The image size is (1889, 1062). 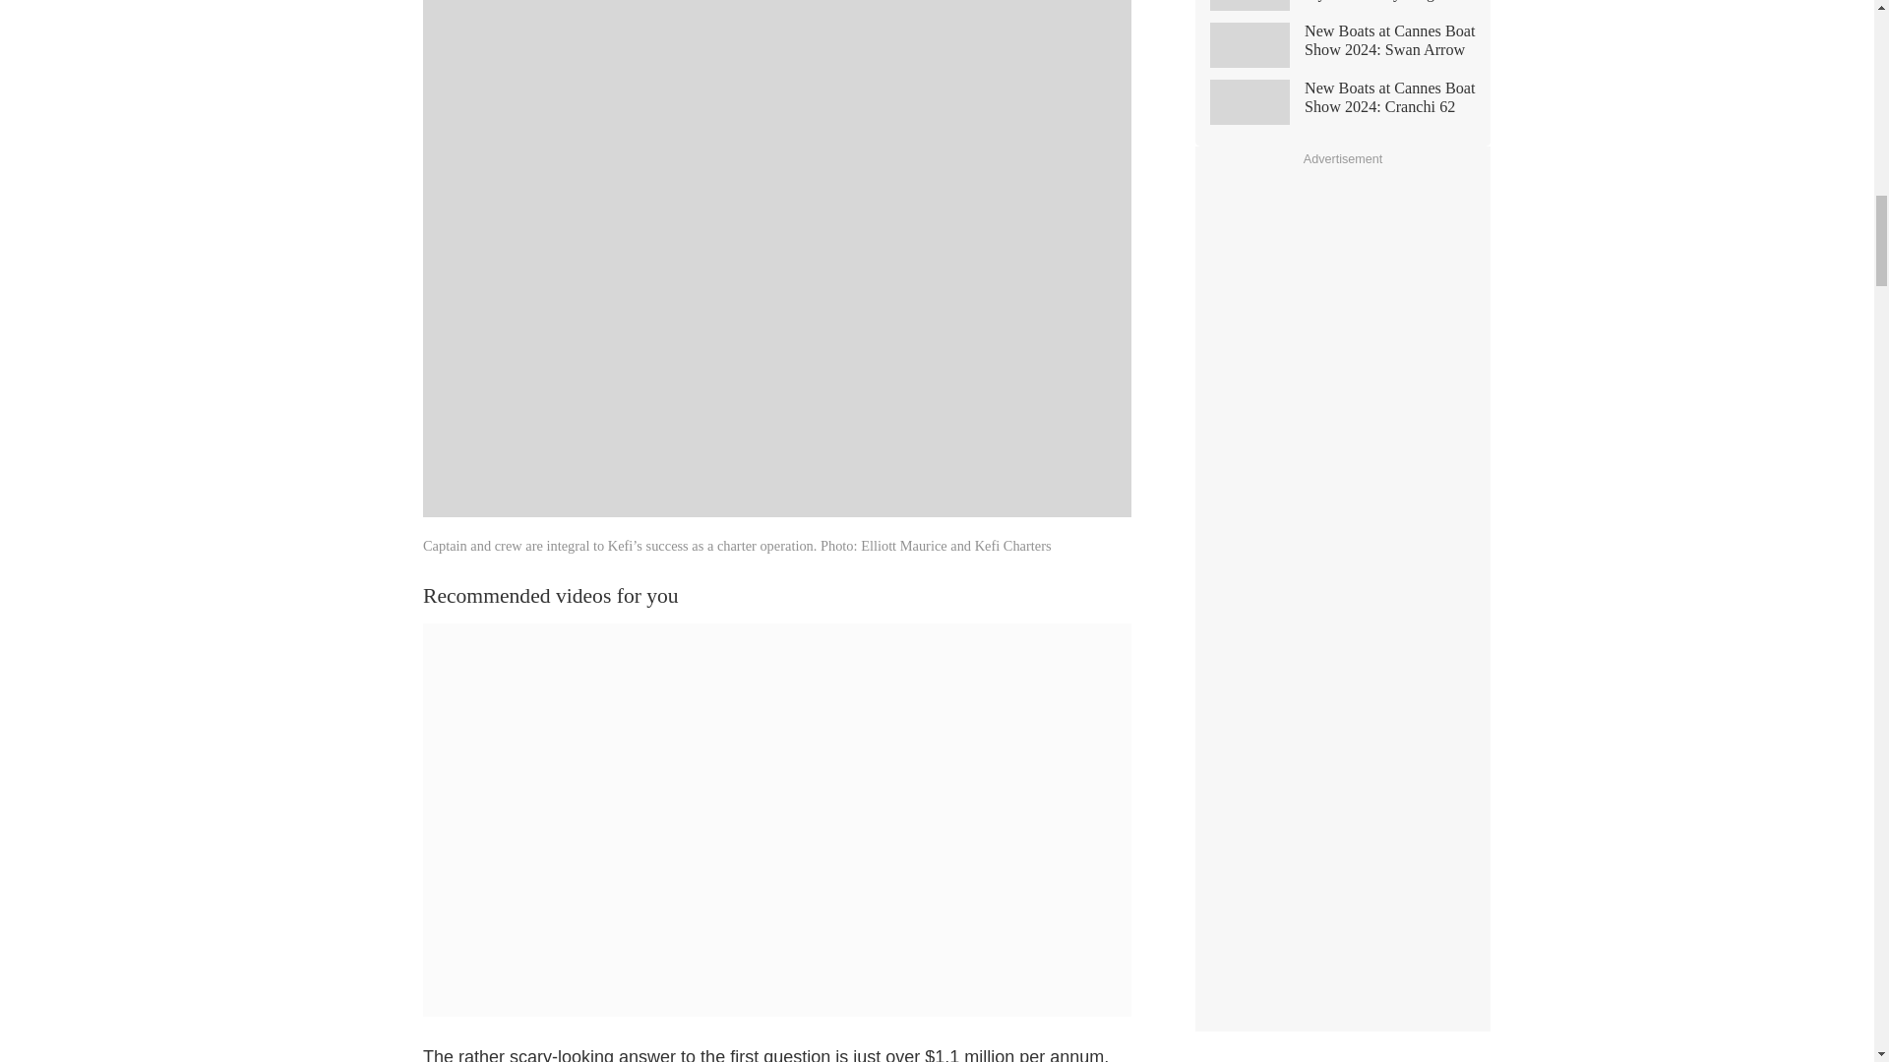 I want to click on New Boats at Cannes Boat Show 2024: Cranchi 62, so click(x=1342, y=105).